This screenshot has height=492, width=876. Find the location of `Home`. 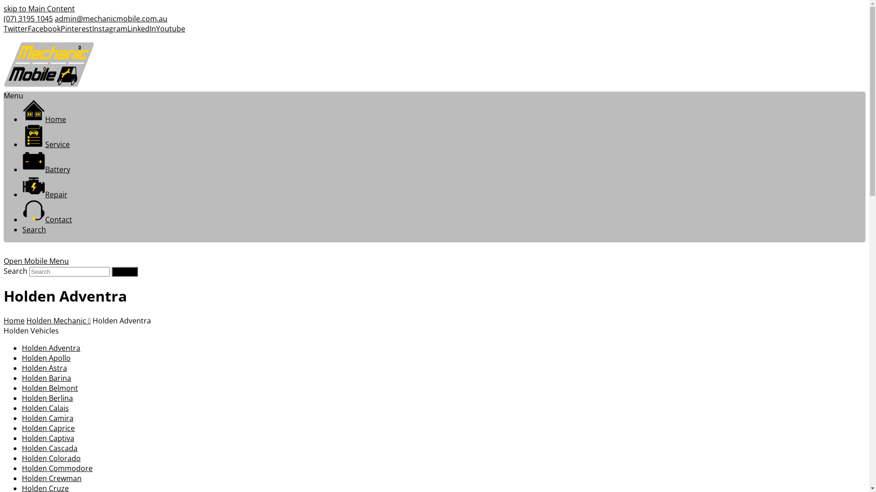

Home is located at coordinates (44, 119).